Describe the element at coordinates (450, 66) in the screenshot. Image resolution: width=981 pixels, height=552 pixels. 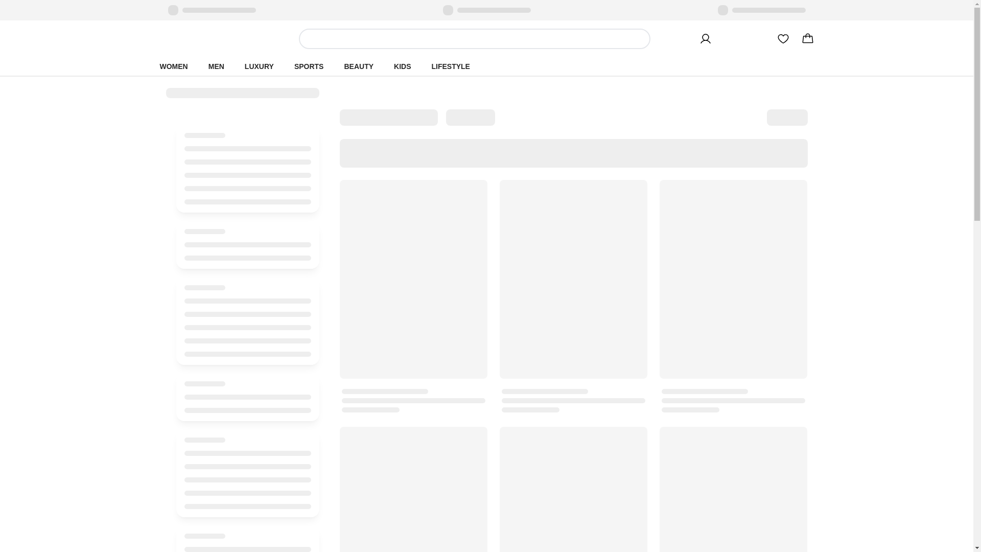
I see `LIFESTYLE` at that location.